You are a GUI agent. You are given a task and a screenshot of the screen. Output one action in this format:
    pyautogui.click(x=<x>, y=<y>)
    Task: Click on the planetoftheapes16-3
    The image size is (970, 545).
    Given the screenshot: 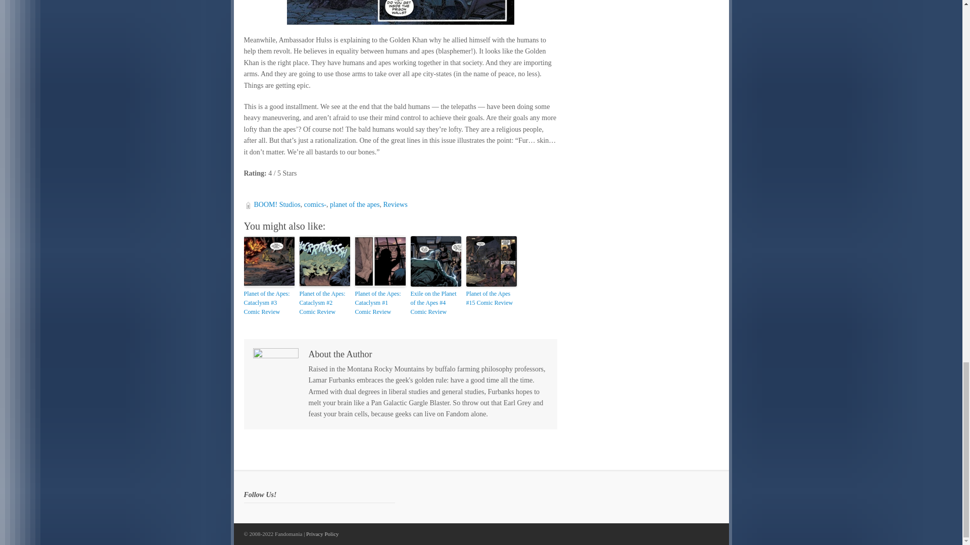 What is the action you would take?
    pyautogui.click(x=400, y=12)
    